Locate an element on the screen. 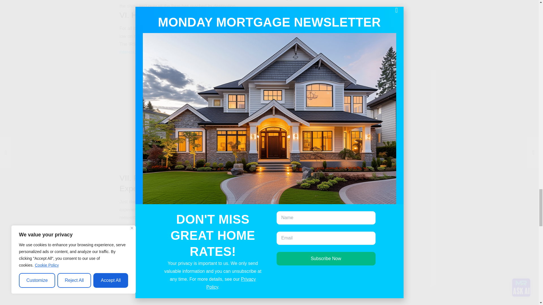  Schedule E is located at coordinates (223, 291).